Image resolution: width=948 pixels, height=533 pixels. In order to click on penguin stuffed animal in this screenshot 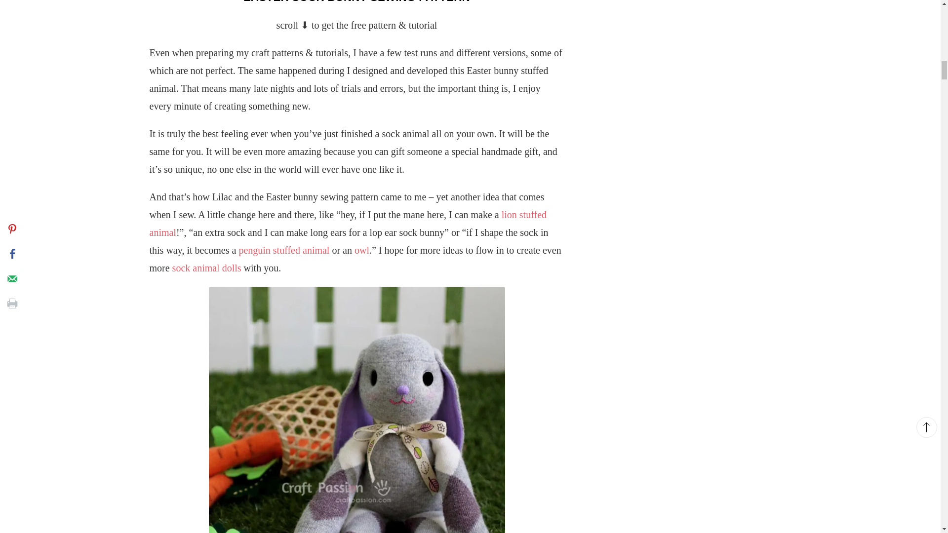, I will do `click(283, 250)`.